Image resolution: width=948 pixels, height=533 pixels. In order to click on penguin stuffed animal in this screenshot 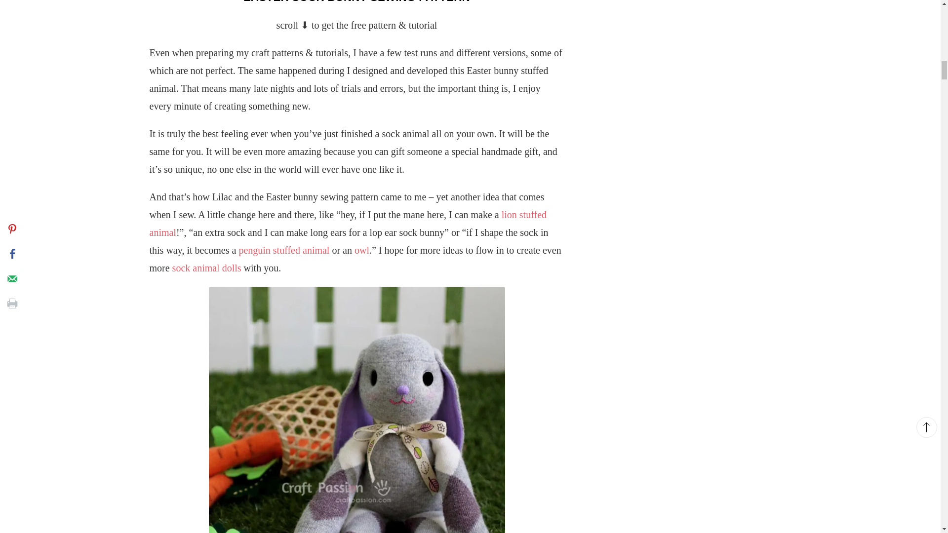, I will do `click(283, 250)`.